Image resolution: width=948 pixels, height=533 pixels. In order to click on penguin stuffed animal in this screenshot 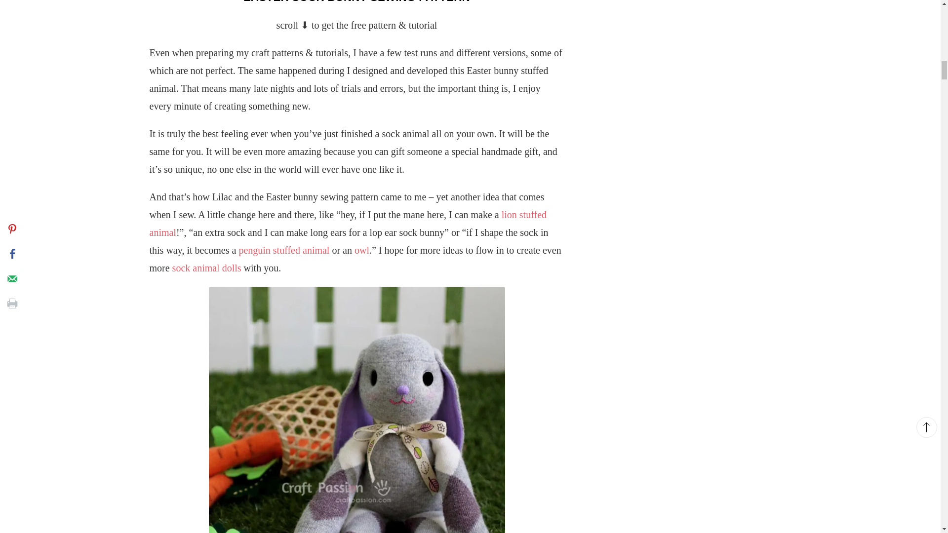, I will do `click(283, 250)`.